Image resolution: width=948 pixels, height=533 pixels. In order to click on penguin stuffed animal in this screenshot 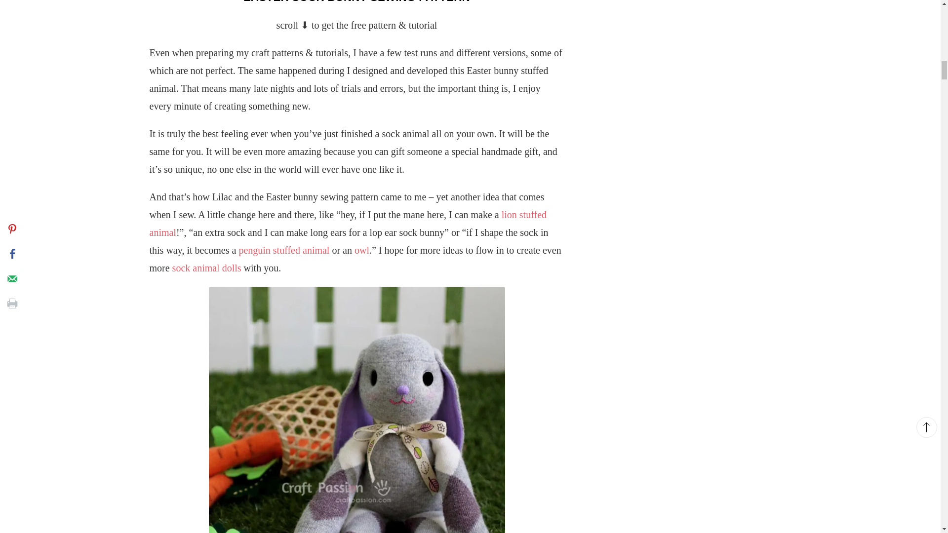, I will do `click(283, 250)`.